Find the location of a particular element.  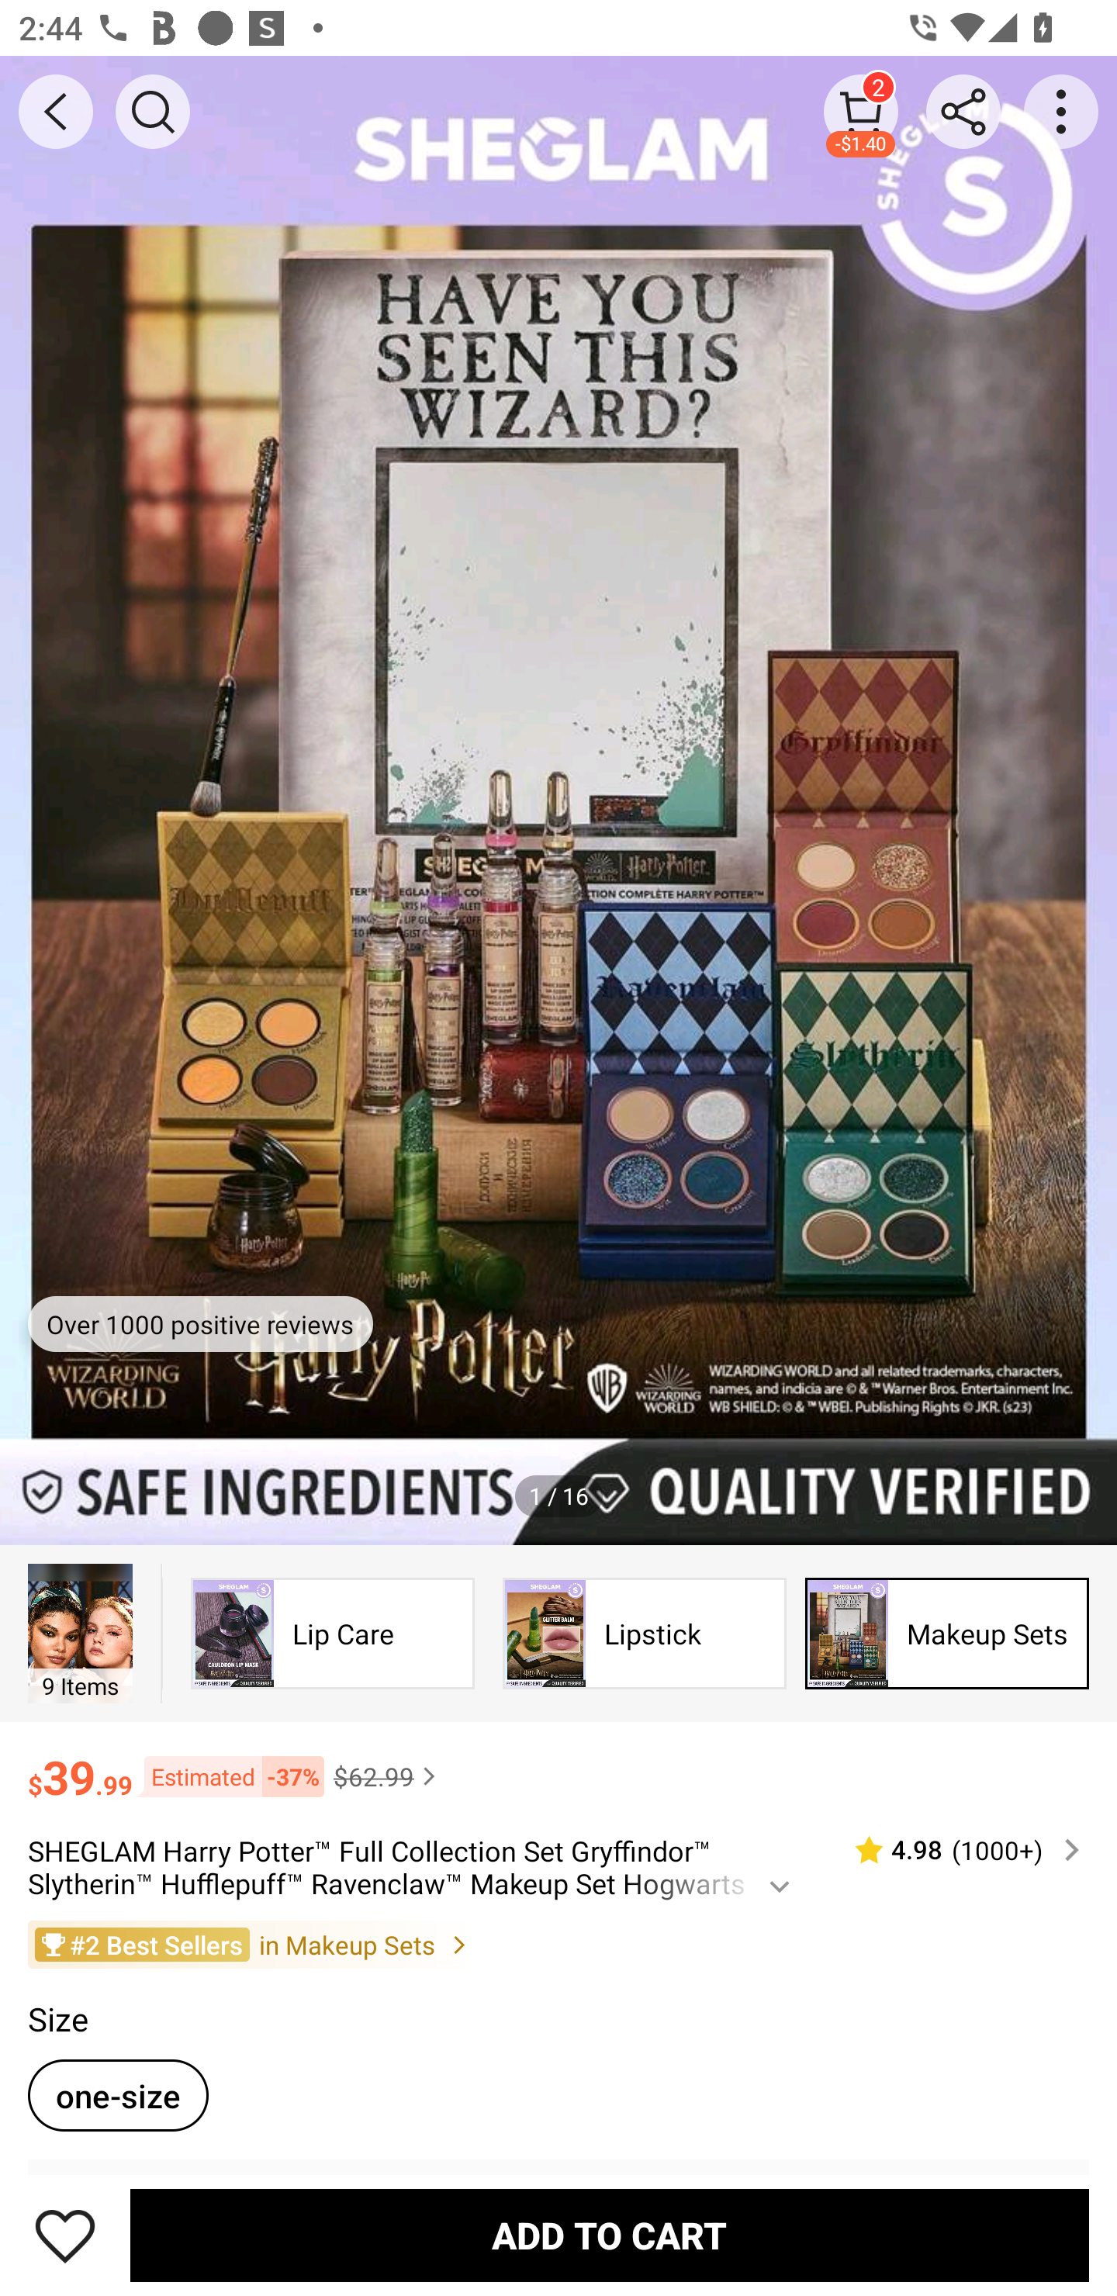

BACK is located at coordinates (56, 112).